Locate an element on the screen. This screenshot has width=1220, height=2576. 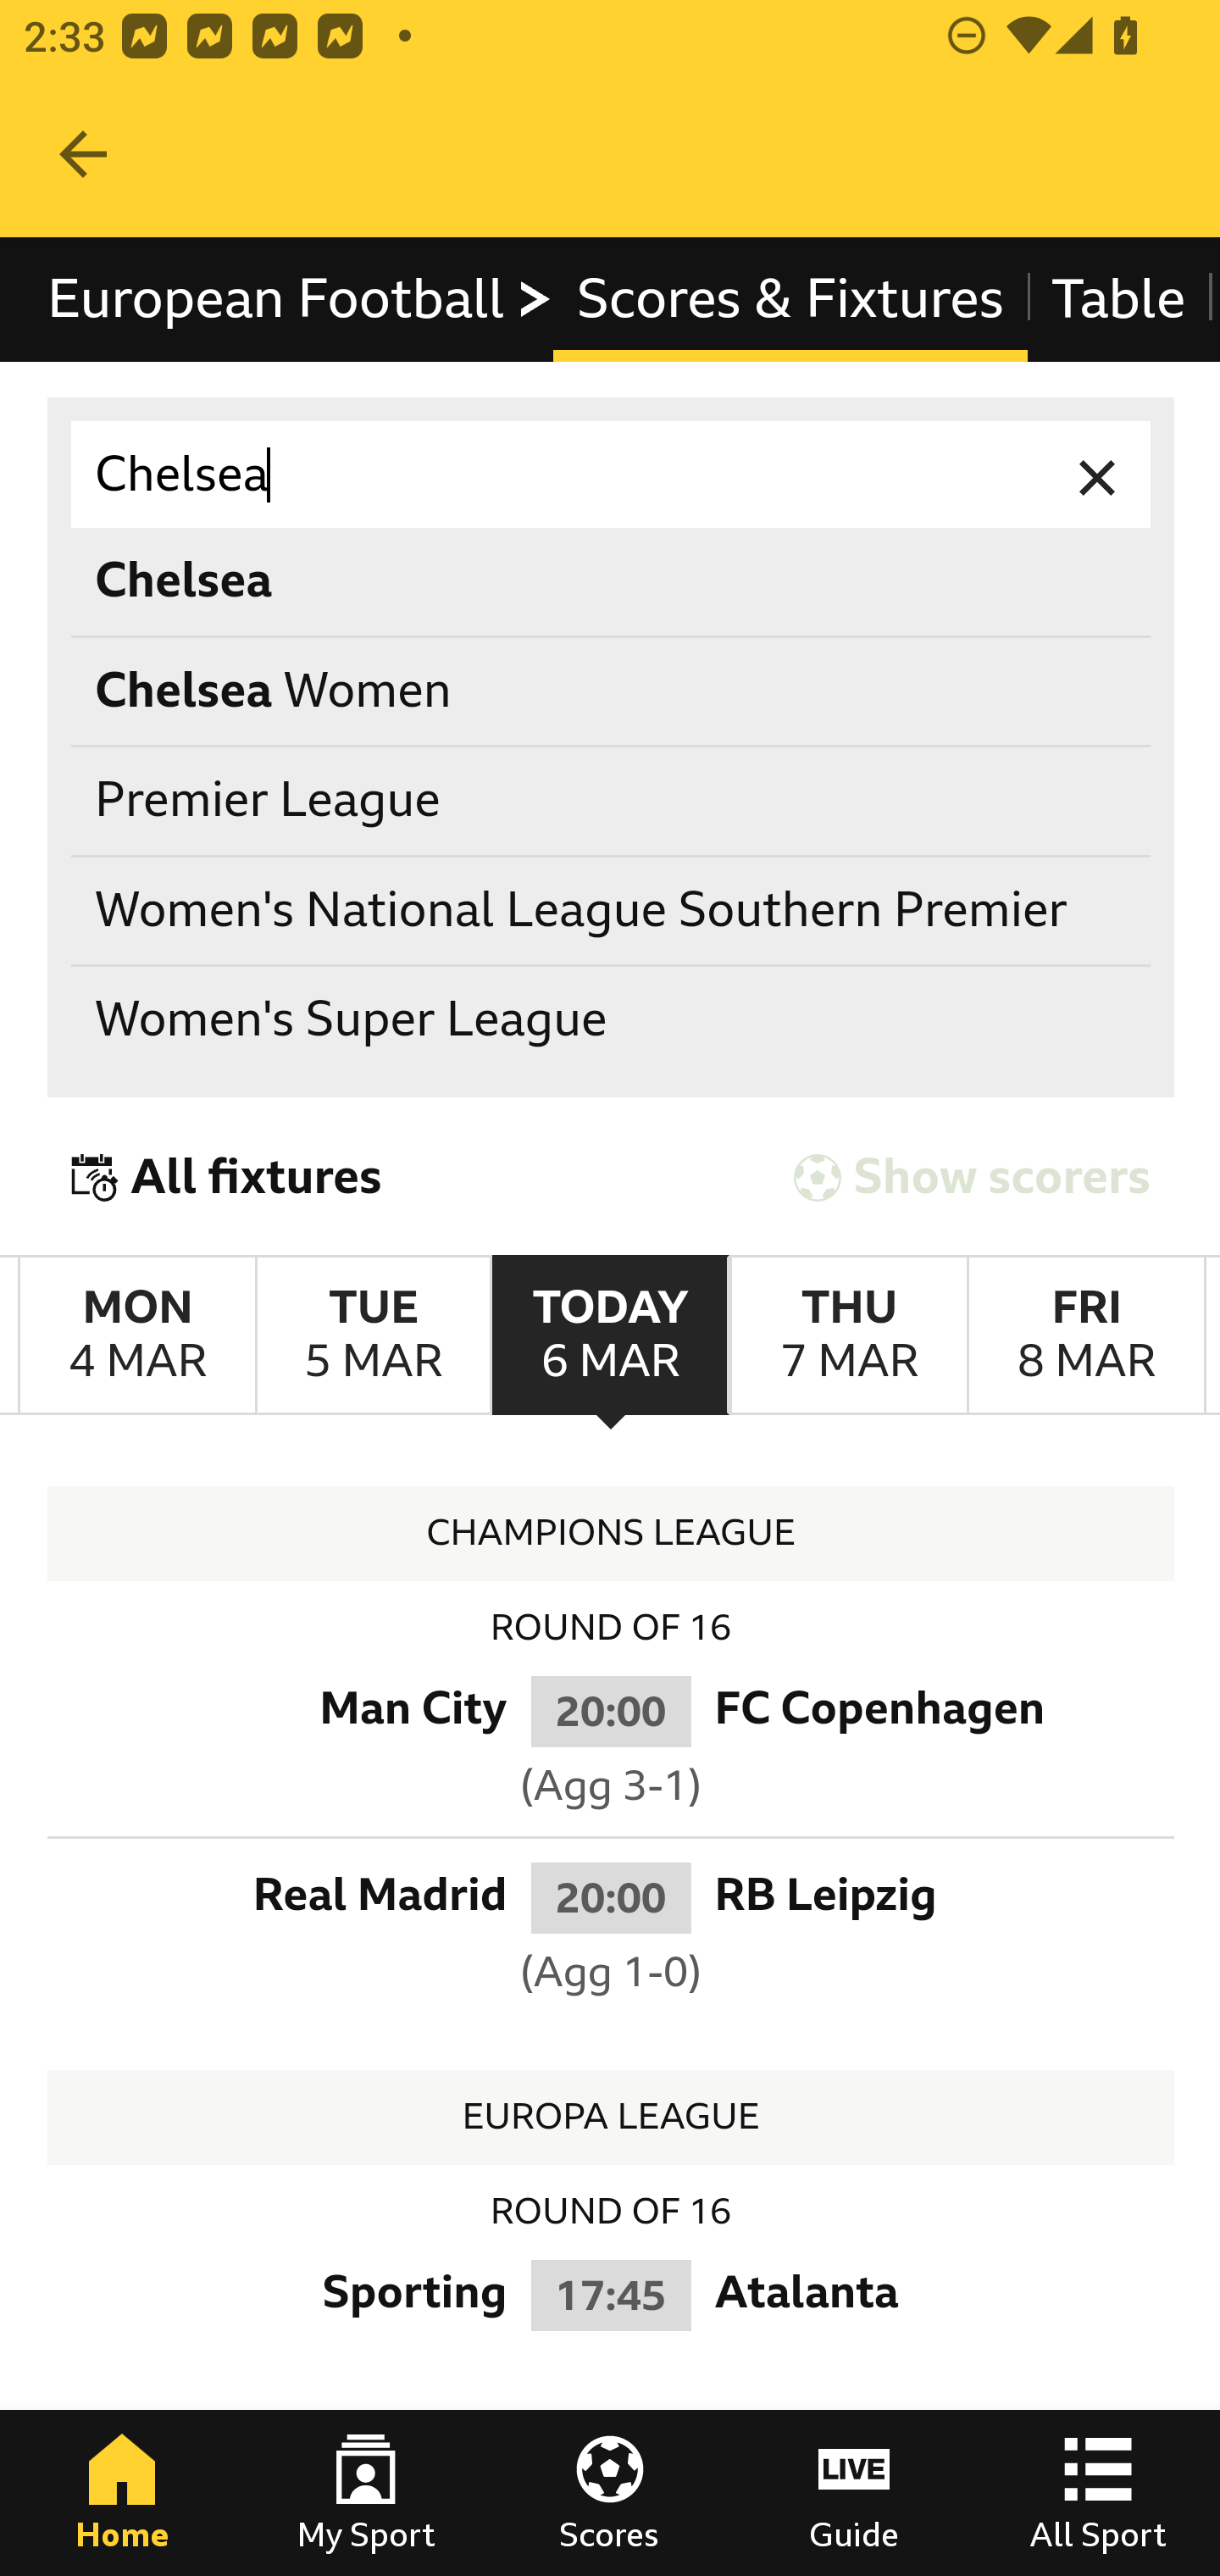
Guide is located at coordinates (854, 2493).